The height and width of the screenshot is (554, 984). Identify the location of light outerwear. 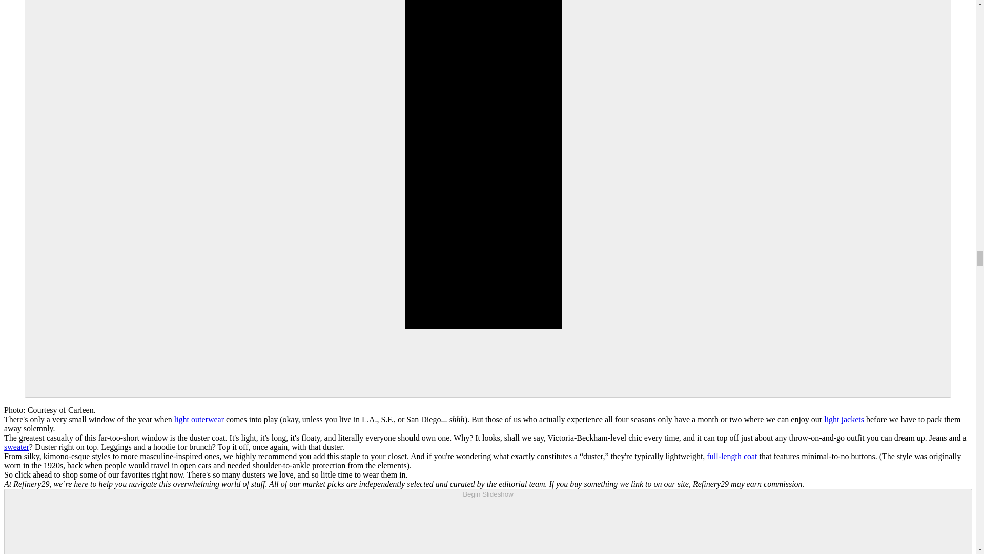
(199, 419).